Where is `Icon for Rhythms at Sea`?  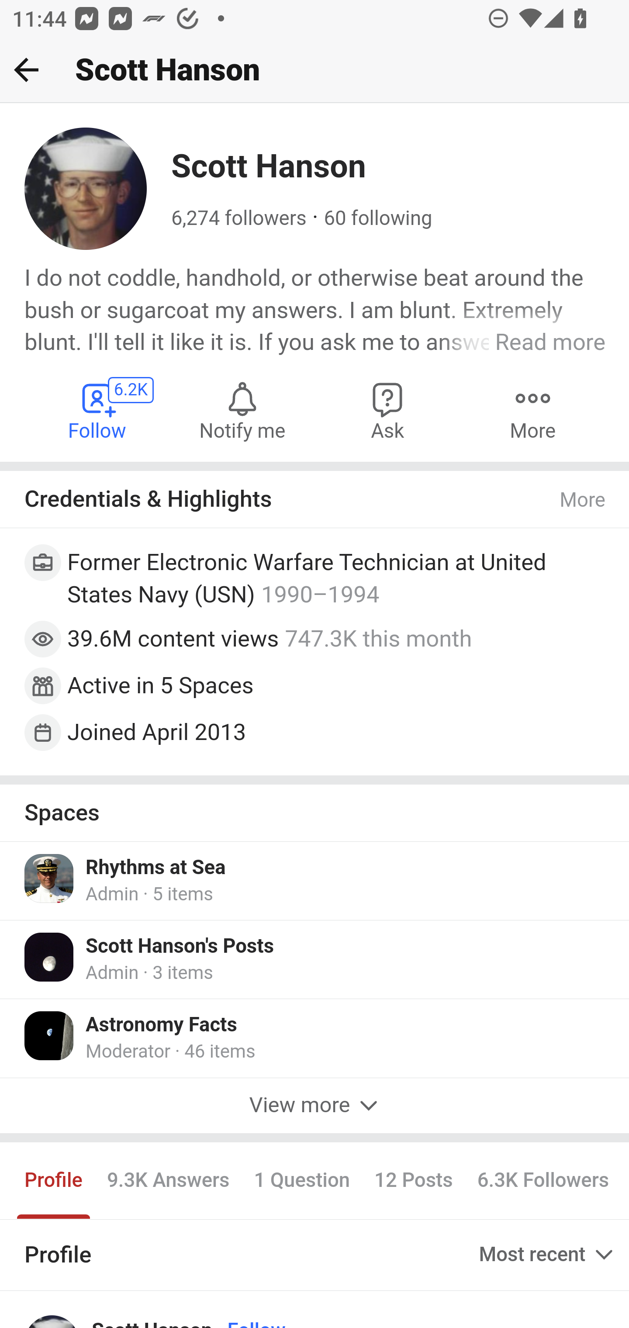
Icon for Rhythms at Sea is located at coordinates (50, 878).